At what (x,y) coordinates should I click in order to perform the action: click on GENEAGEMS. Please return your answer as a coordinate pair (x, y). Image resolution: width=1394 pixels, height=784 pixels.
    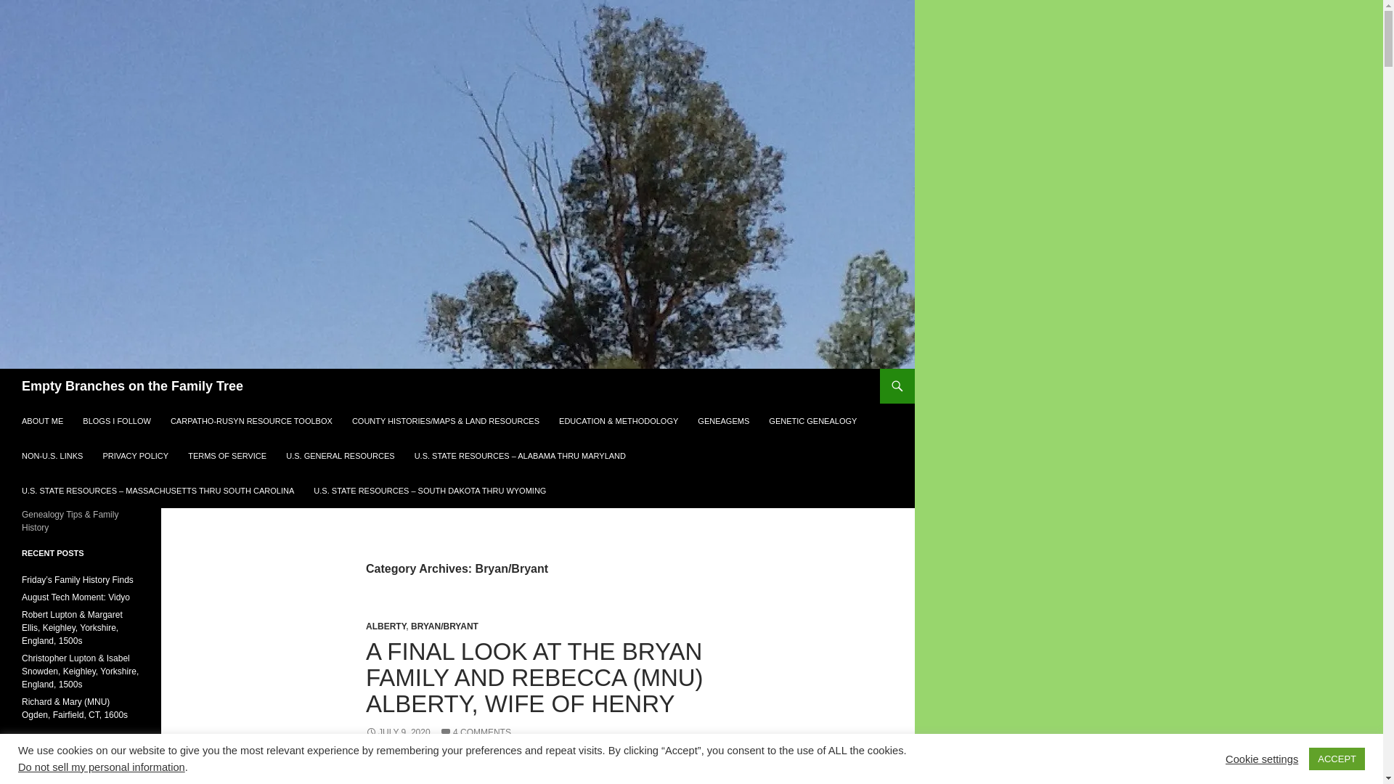
    Looking at the image, I should click on (723, 421).